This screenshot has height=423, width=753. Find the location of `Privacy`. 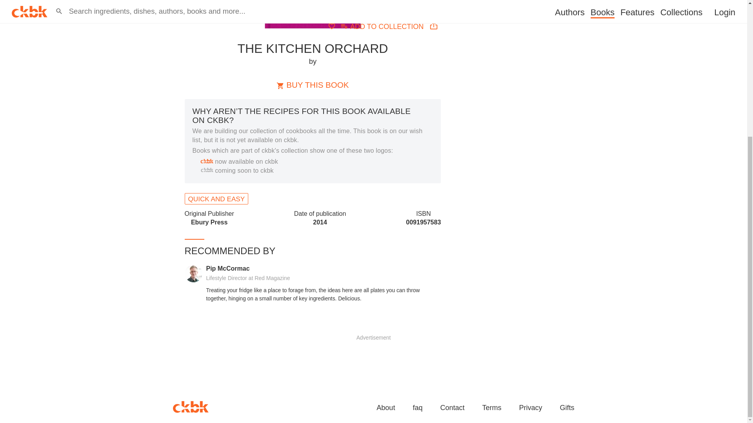

Privacy is located at coordinates (530, 408).